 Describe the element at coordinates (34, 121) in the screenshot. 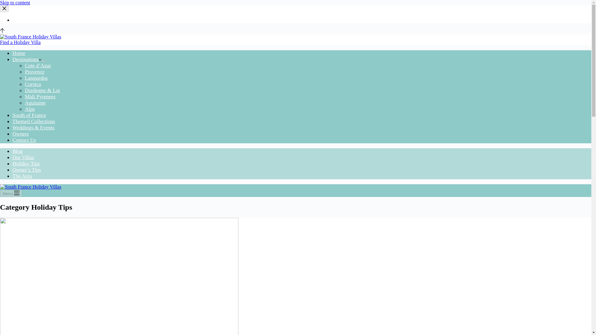

I see `Themed Collections` at that location.